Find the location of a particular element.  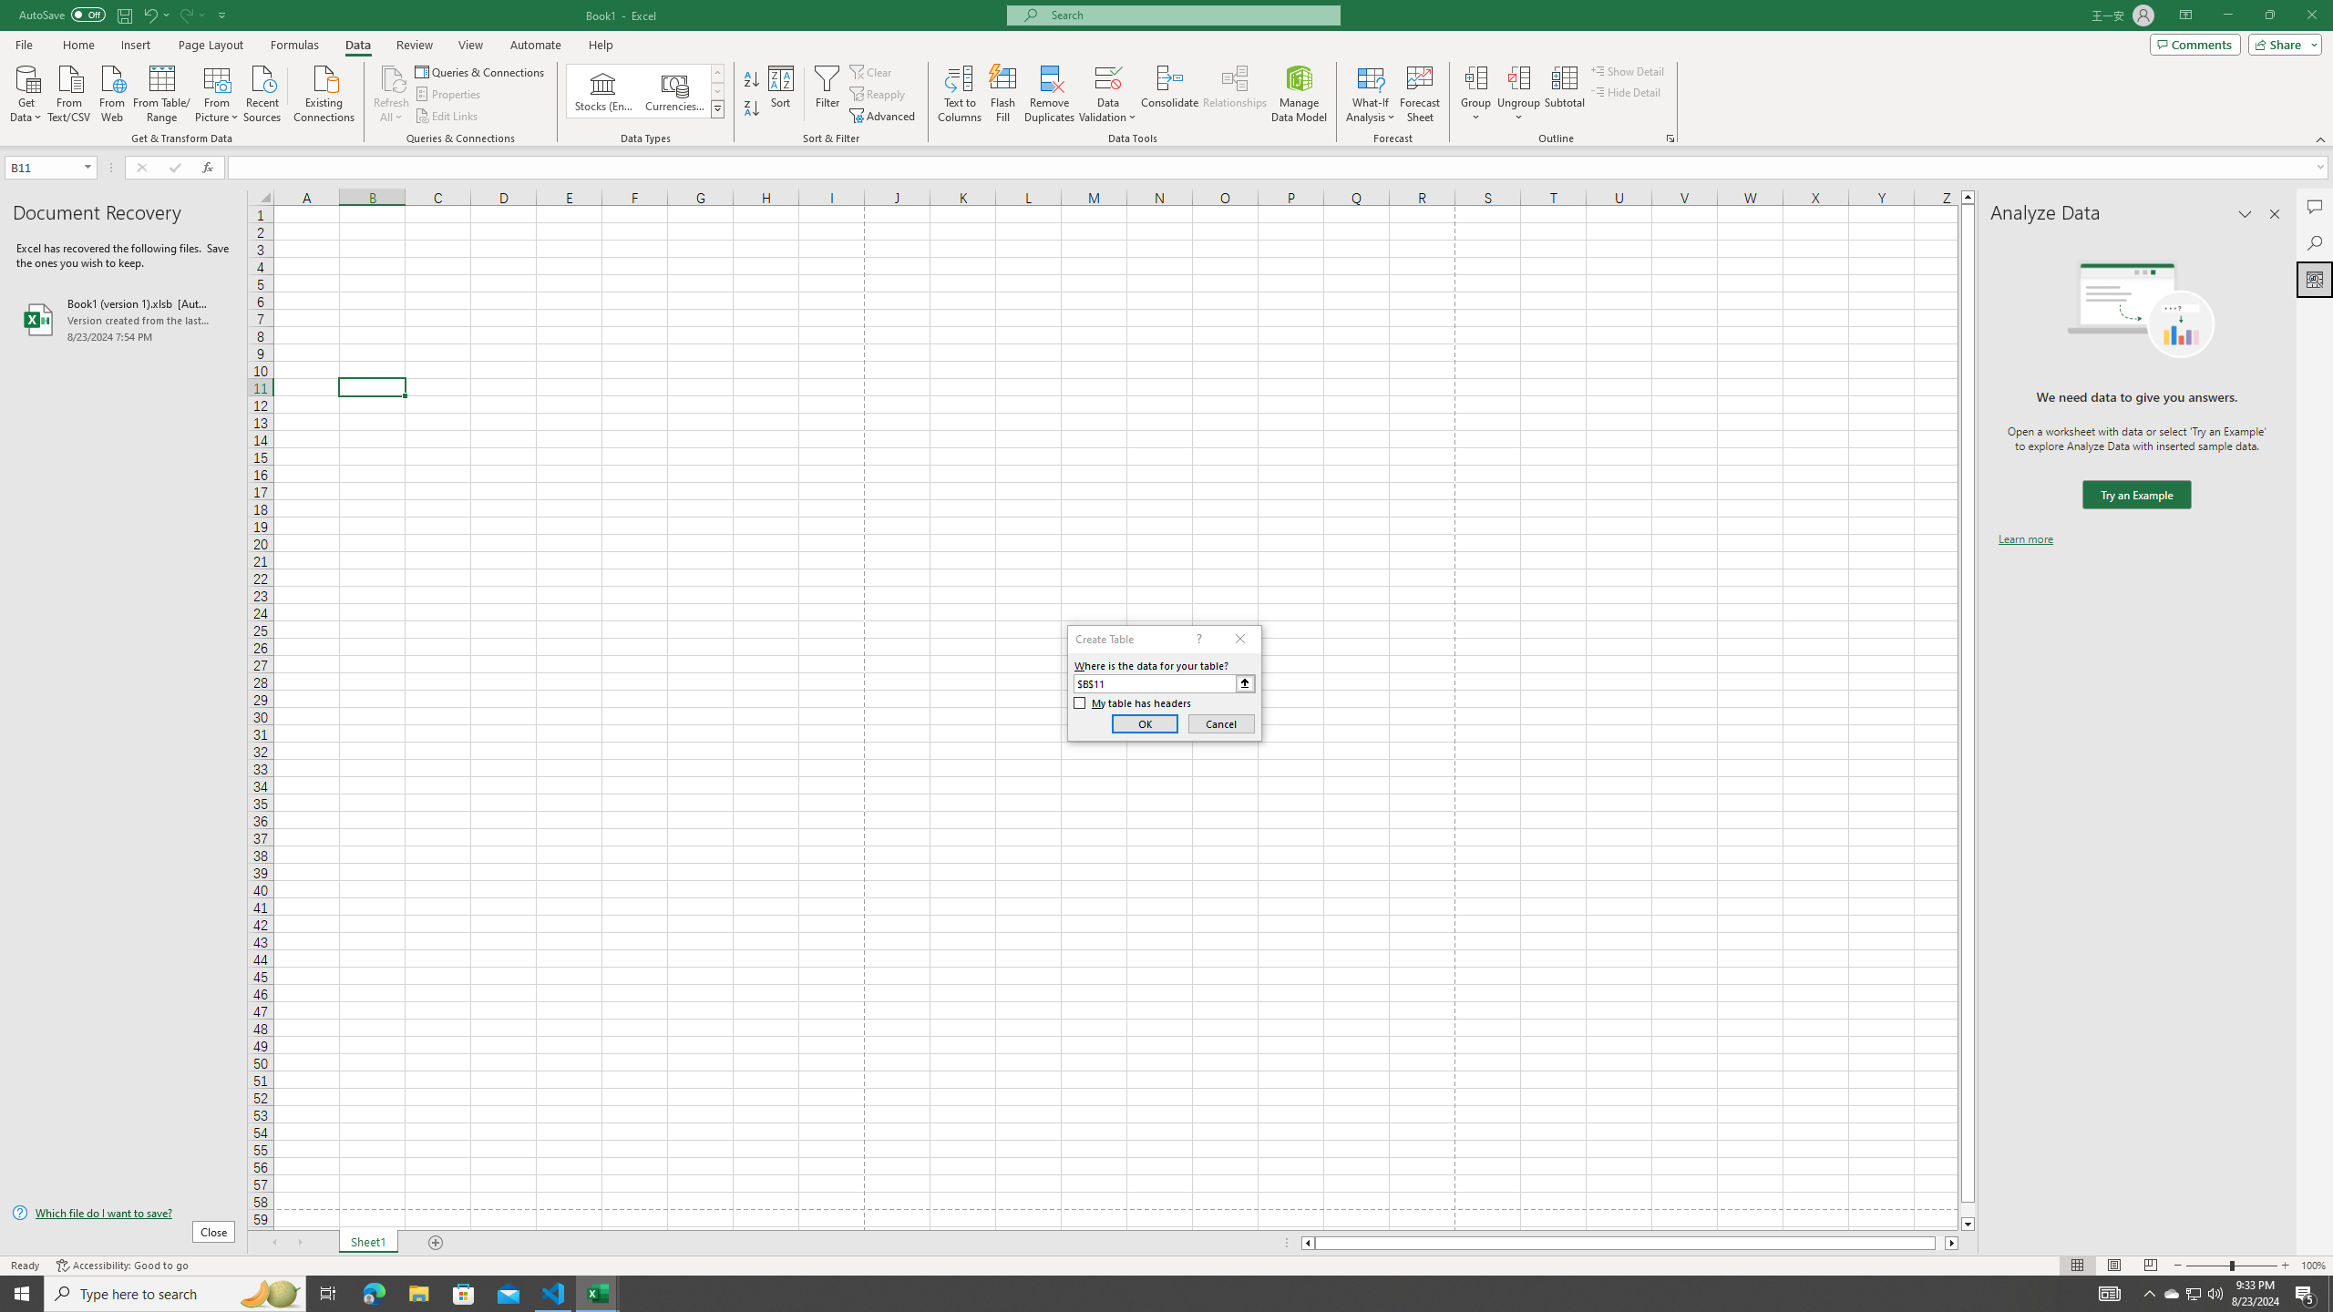

From Table/Range is located at coordinates (162, 92).